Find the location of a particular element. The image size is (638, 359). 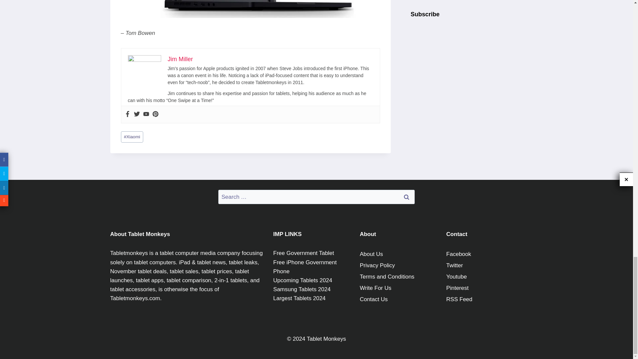

Xiaomi is located at coordinates (132, 137).